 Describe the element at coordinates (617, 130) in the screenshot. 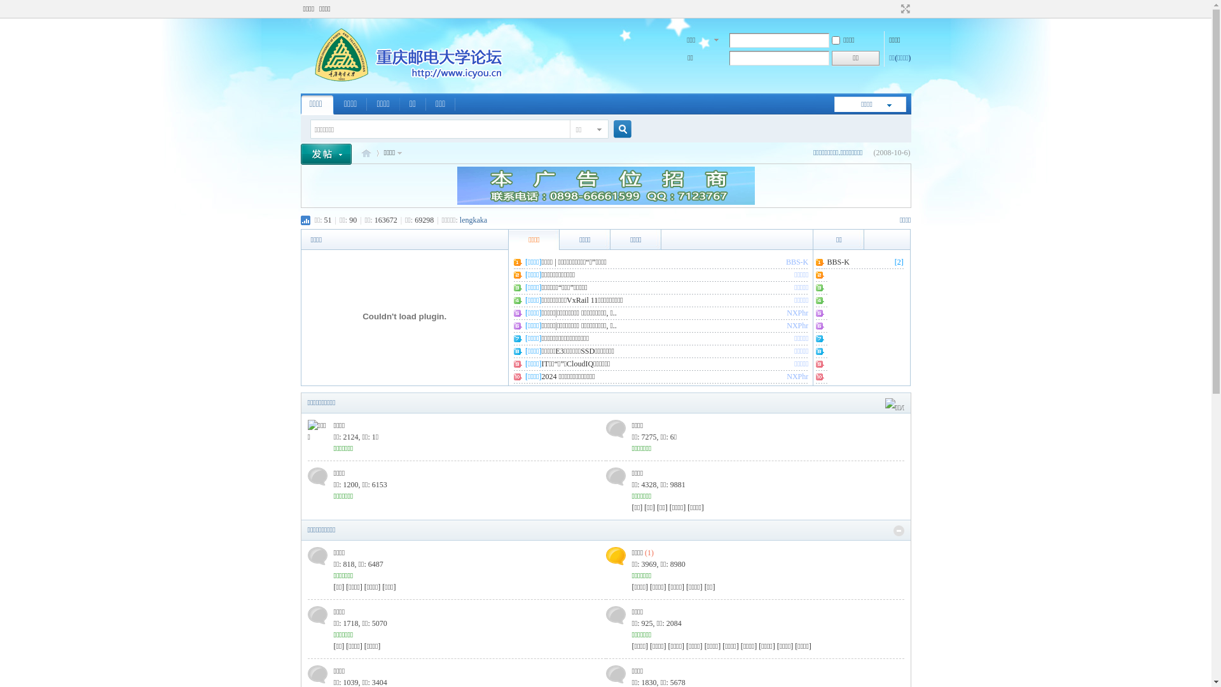

I see `true` at that location.